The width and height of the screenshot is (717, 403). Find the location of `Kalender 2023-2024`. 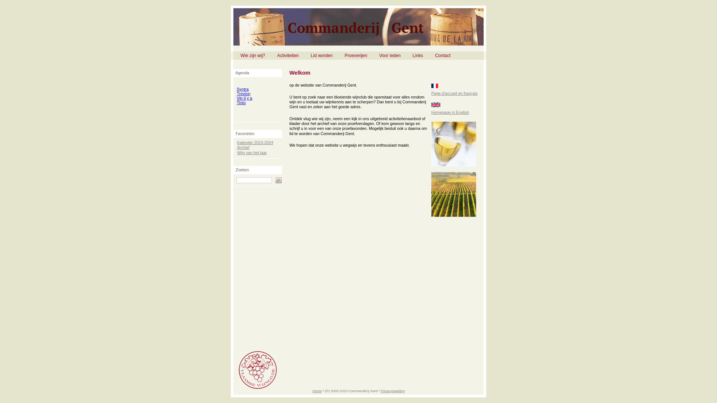

Kalender 2023-2024 is located at coordinates (255, 143).